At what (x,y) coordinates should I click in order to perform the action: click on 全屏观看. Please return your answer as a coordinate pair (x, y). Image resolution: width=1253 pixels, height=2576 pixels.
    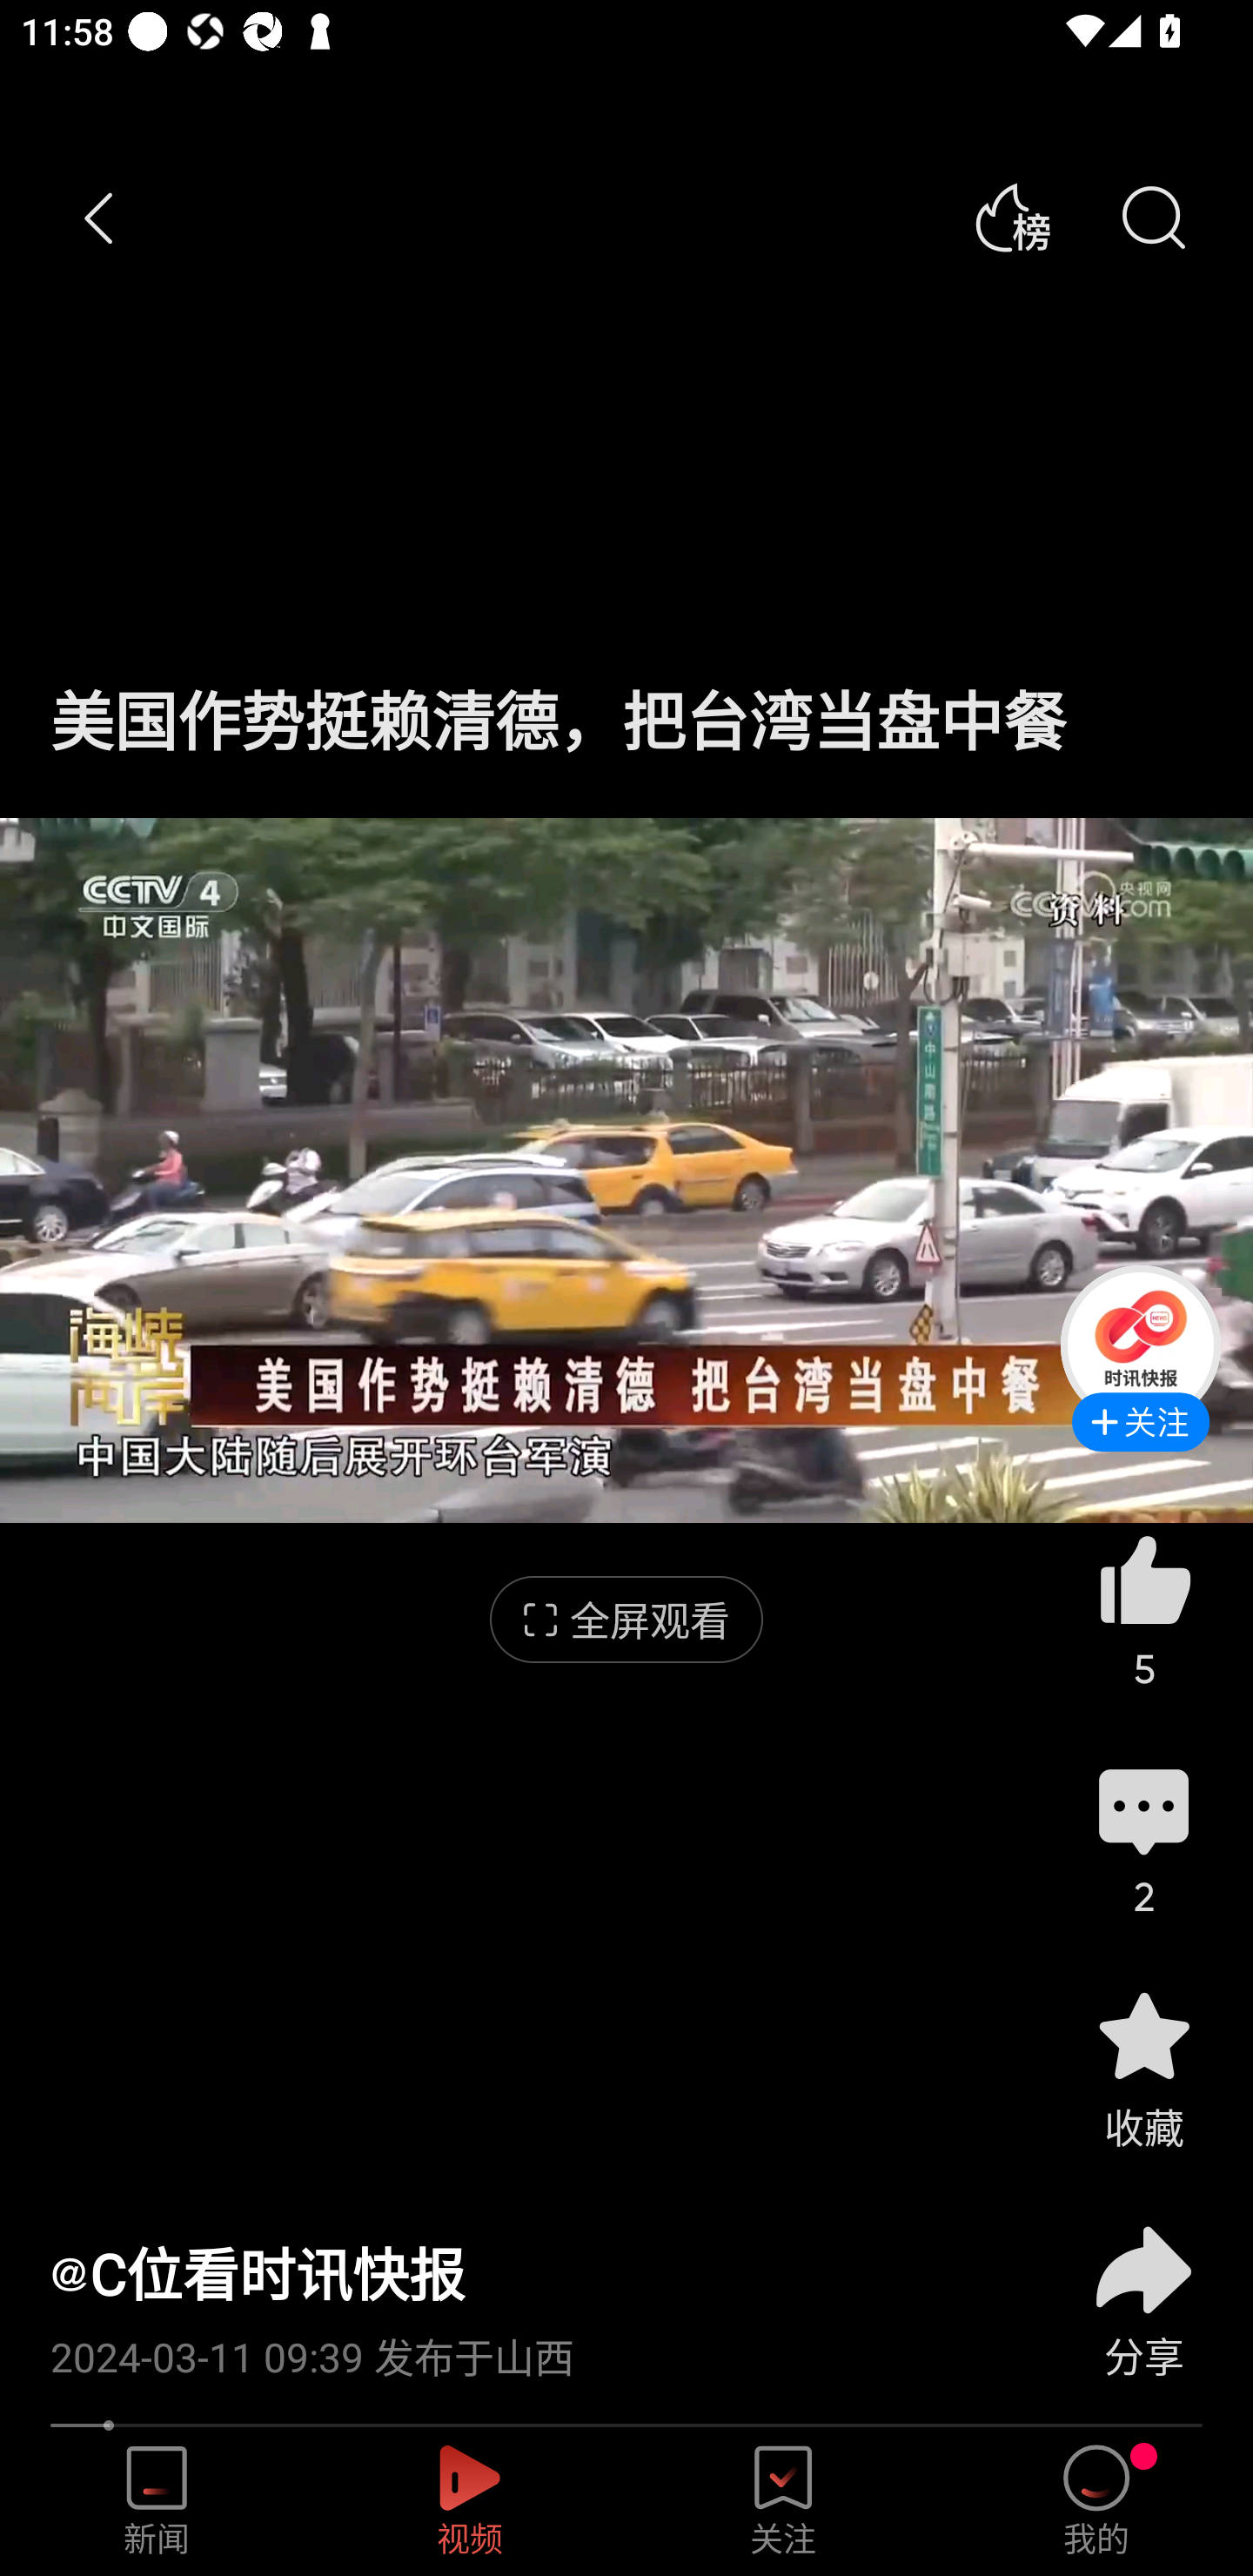
    Looking at the image, I should click on (626, 1620).